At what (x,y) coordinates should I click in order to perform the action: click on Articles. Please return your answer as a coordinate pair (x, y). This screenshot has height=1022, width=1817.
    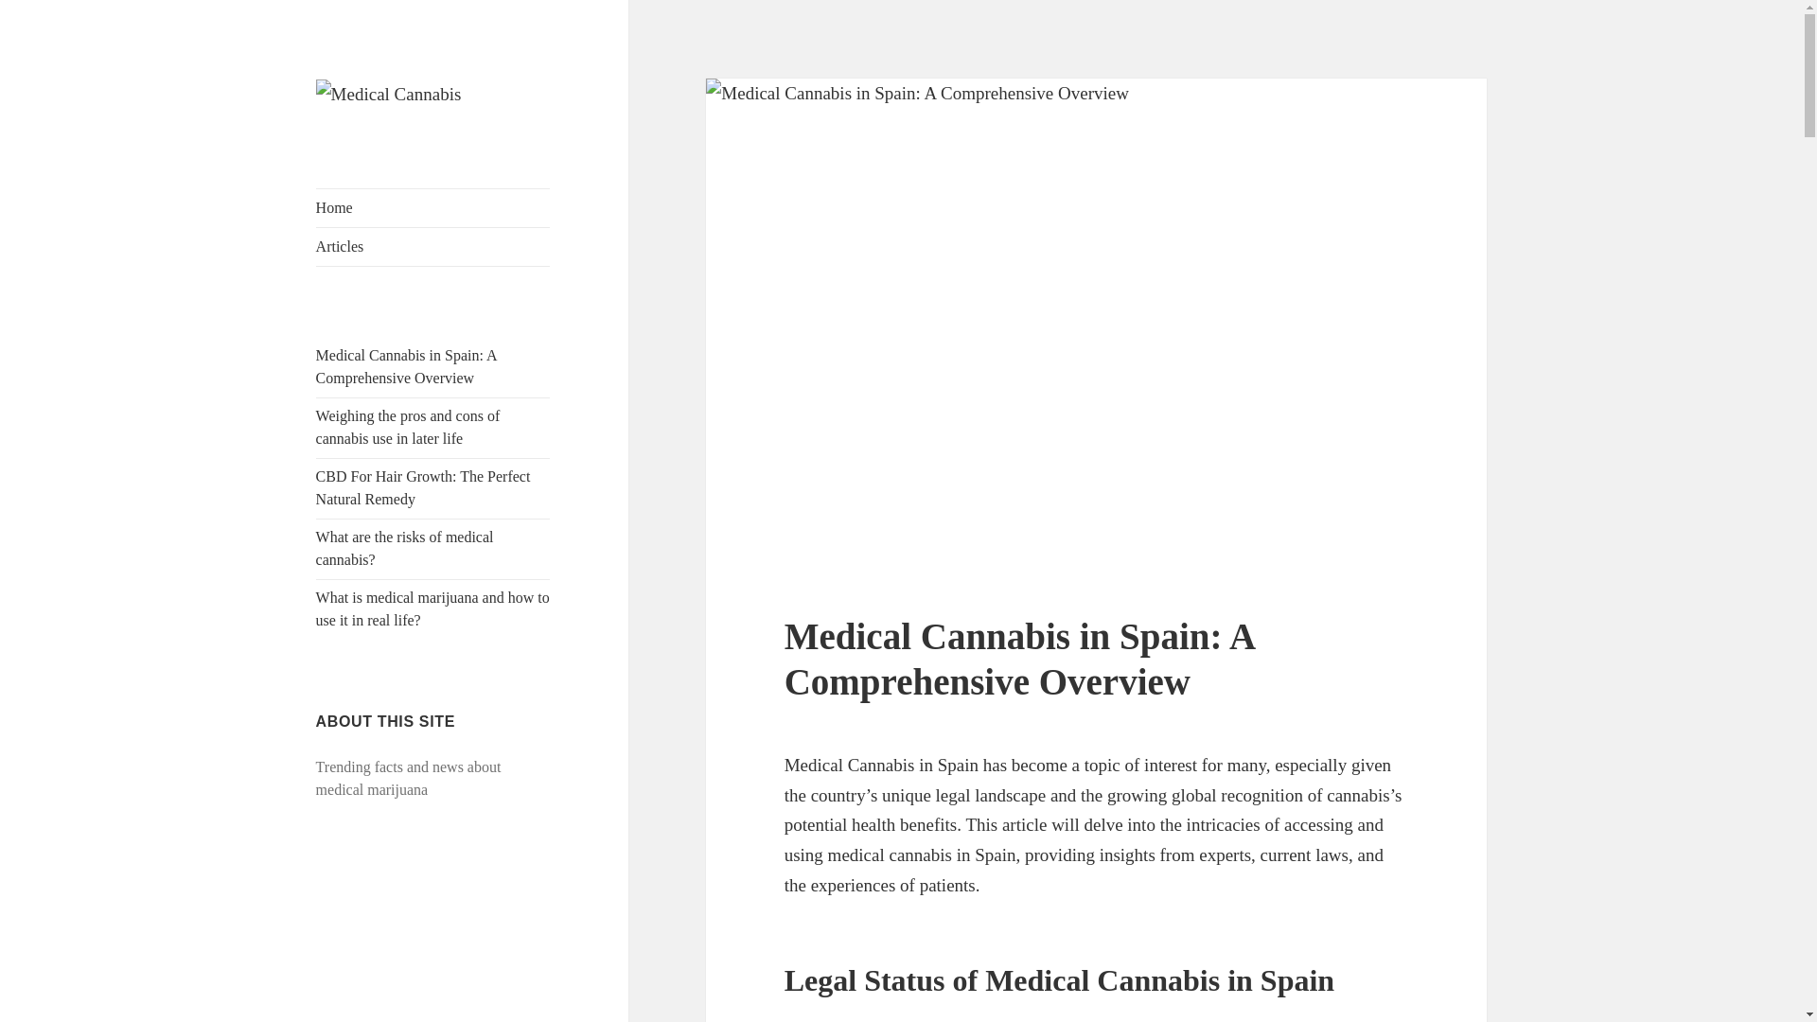
    Looking at the image, I should click on (433, 246).